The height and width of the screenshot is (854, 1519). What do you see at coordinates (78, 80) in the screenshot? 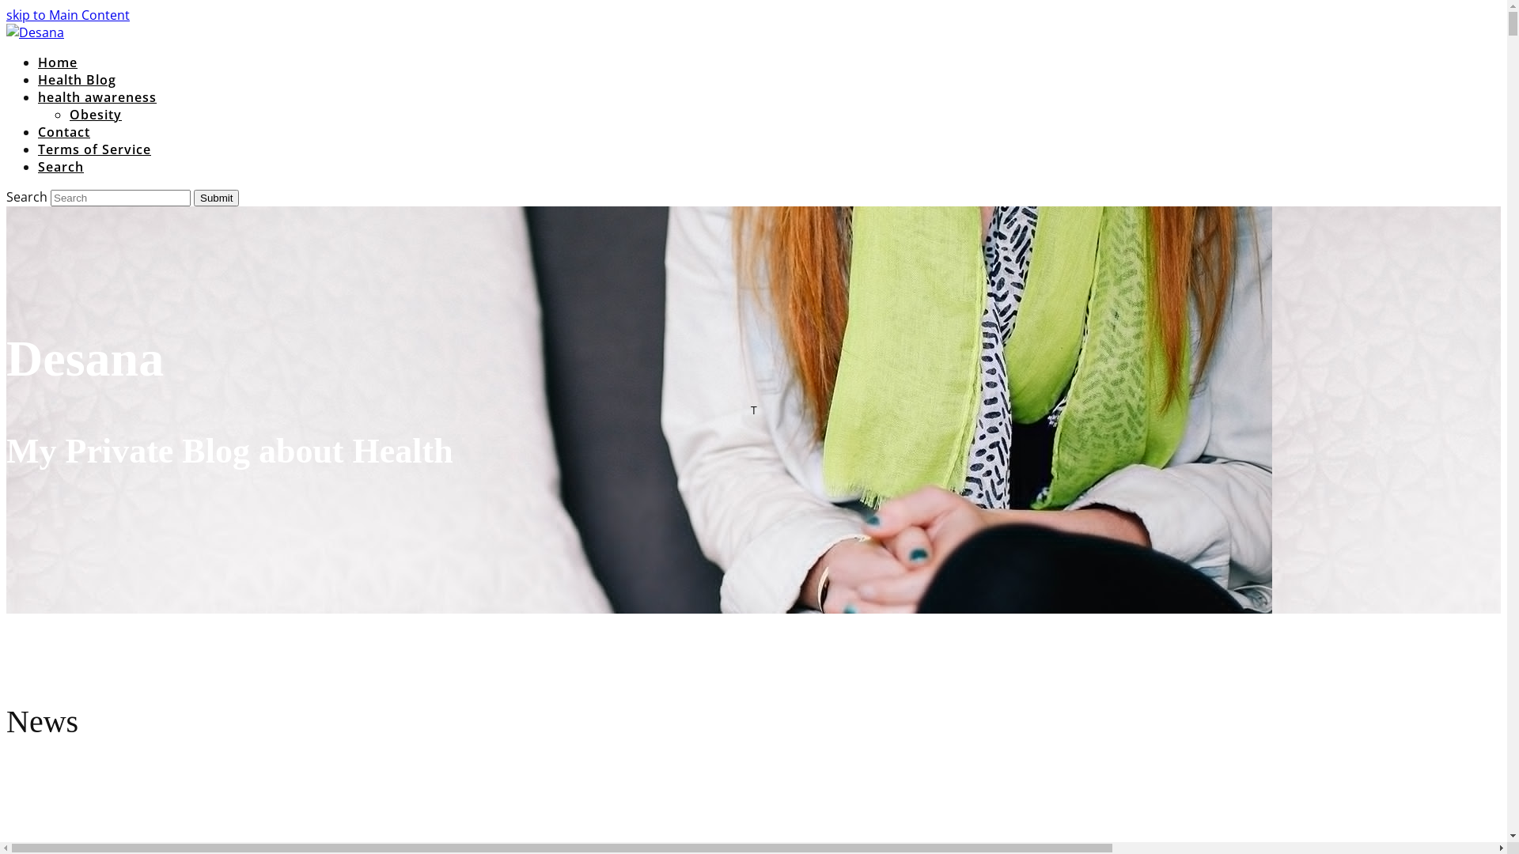
I see `Health Blog` at bounding box center [78, 80].